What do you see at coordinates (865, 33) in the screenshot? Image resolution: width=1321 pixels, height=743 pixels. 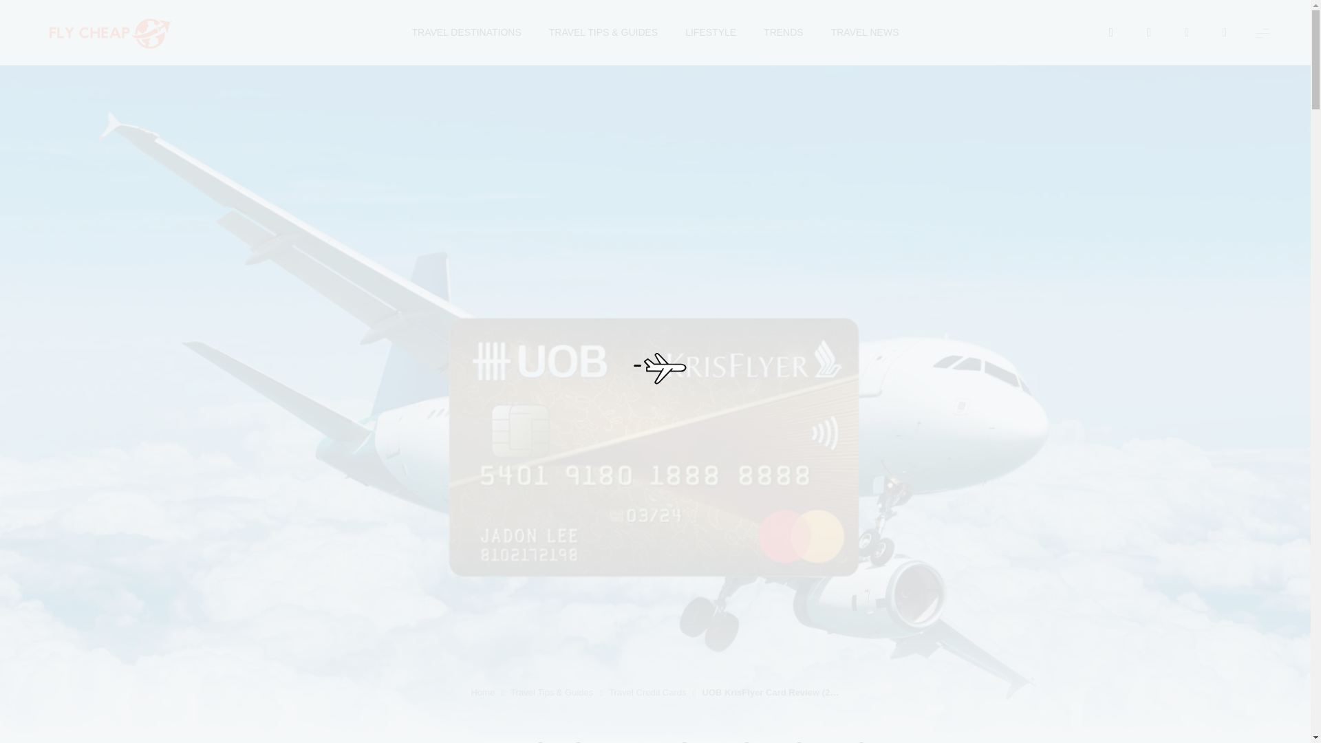 I see `TRAVEL NEWS` at bounding box center [865, 33].